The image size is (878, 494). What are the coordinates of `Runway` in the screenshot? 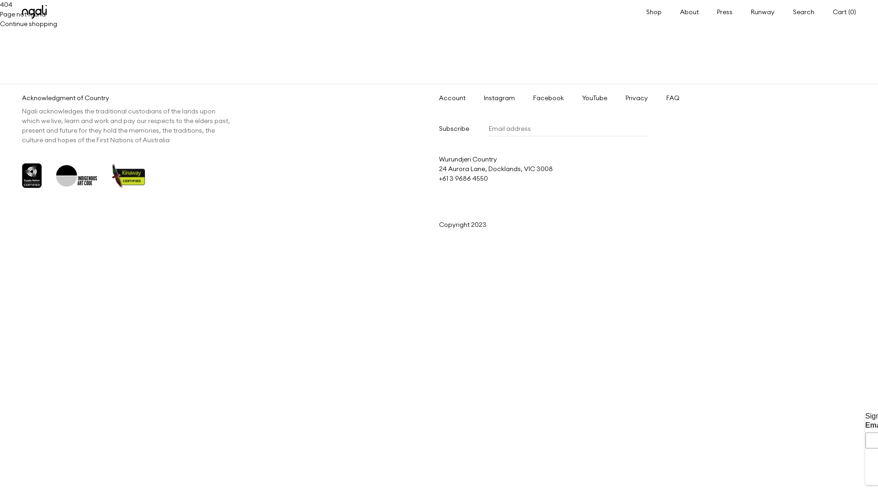 It's located at (763, 11).